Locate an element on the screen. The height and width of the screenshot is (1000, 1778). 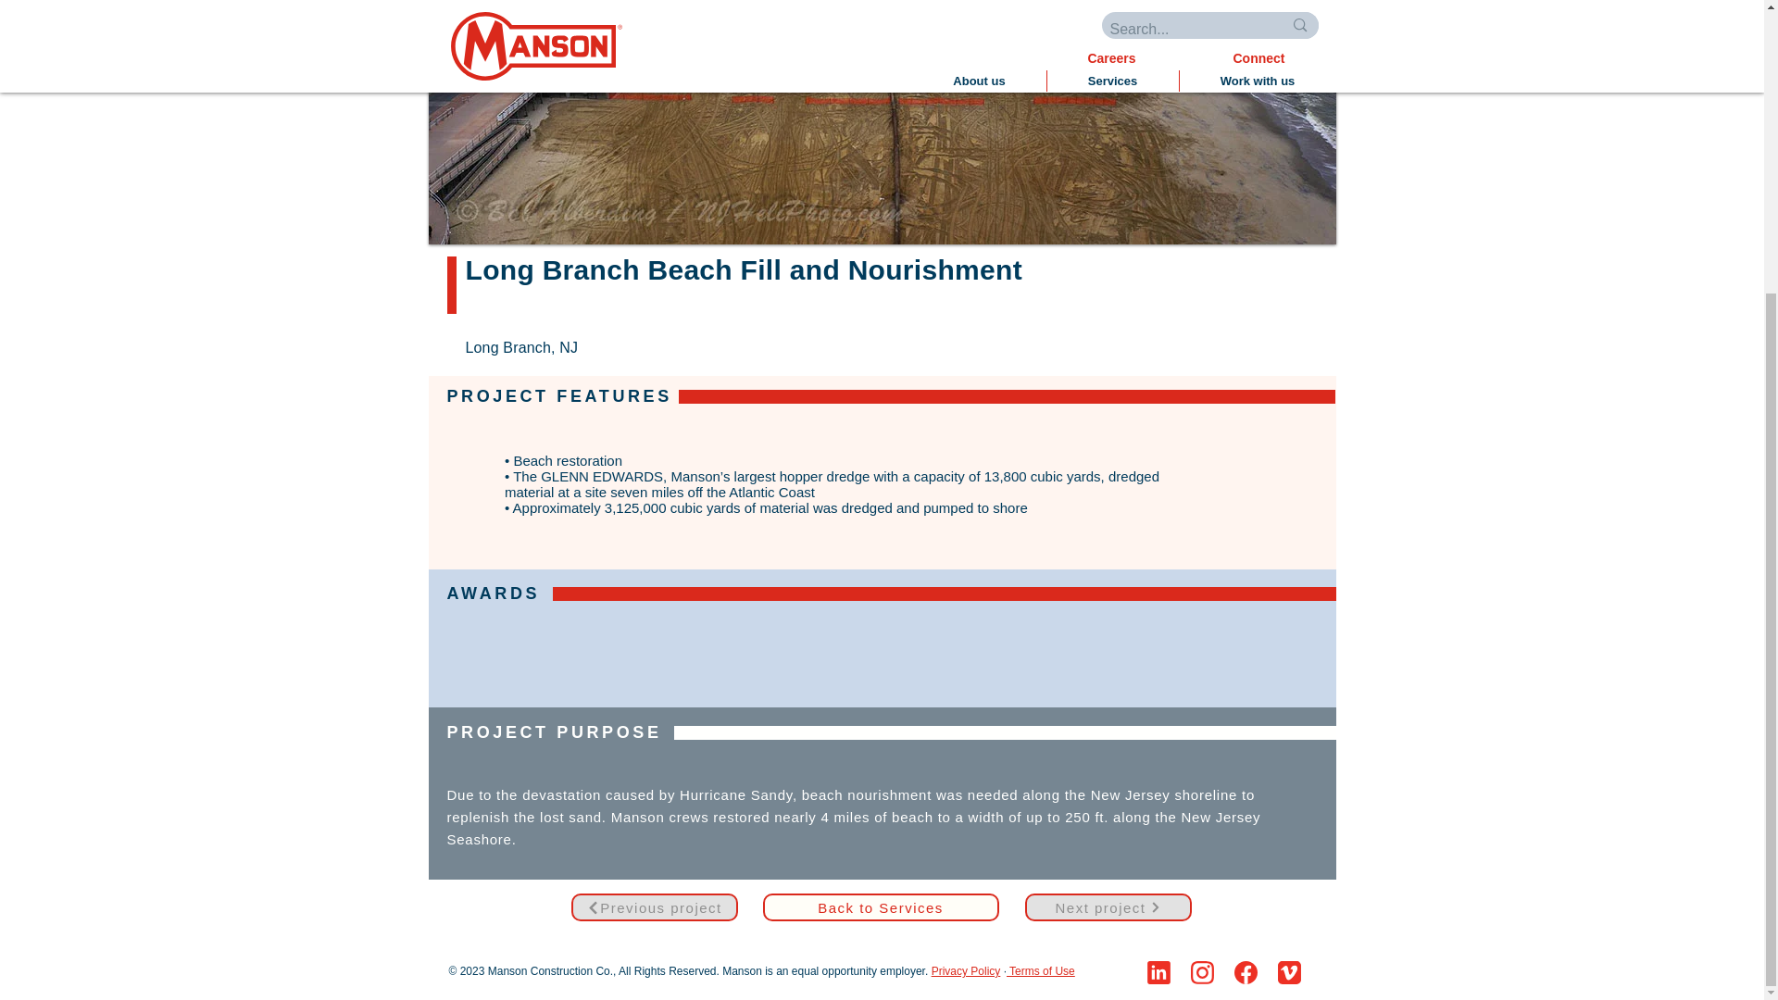
Next project is located at coordinates (1108, 907).